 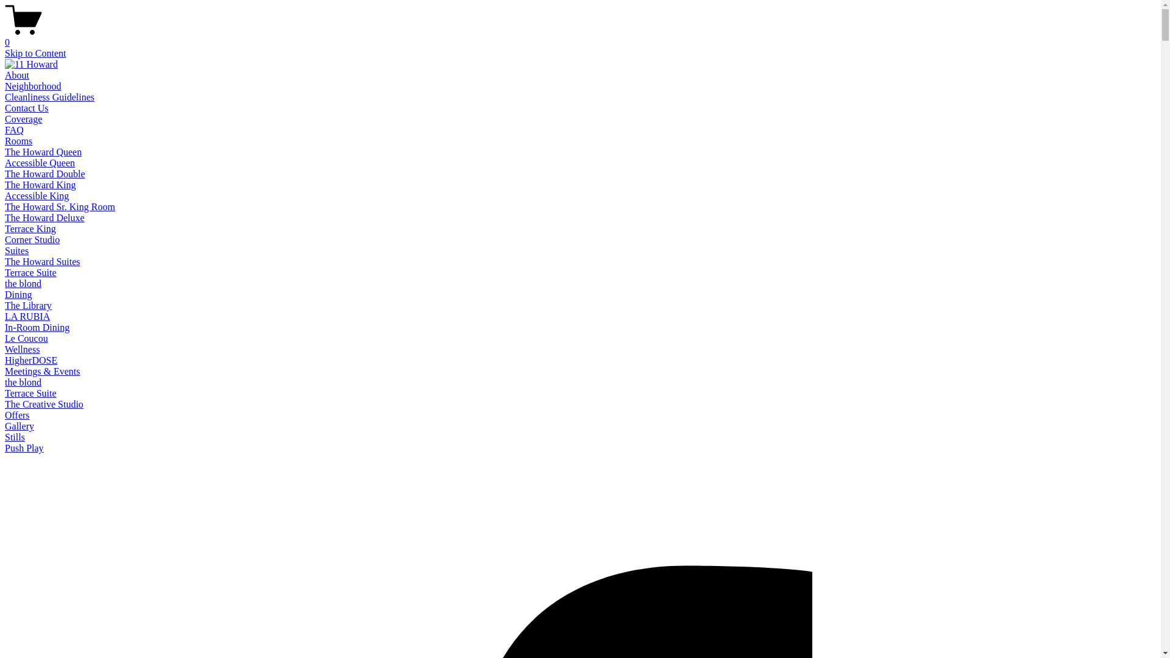 What do you see at coordinates (31, 361) in the screenshot?
I see `HigherDOSE` at bounding box center [31, 361].